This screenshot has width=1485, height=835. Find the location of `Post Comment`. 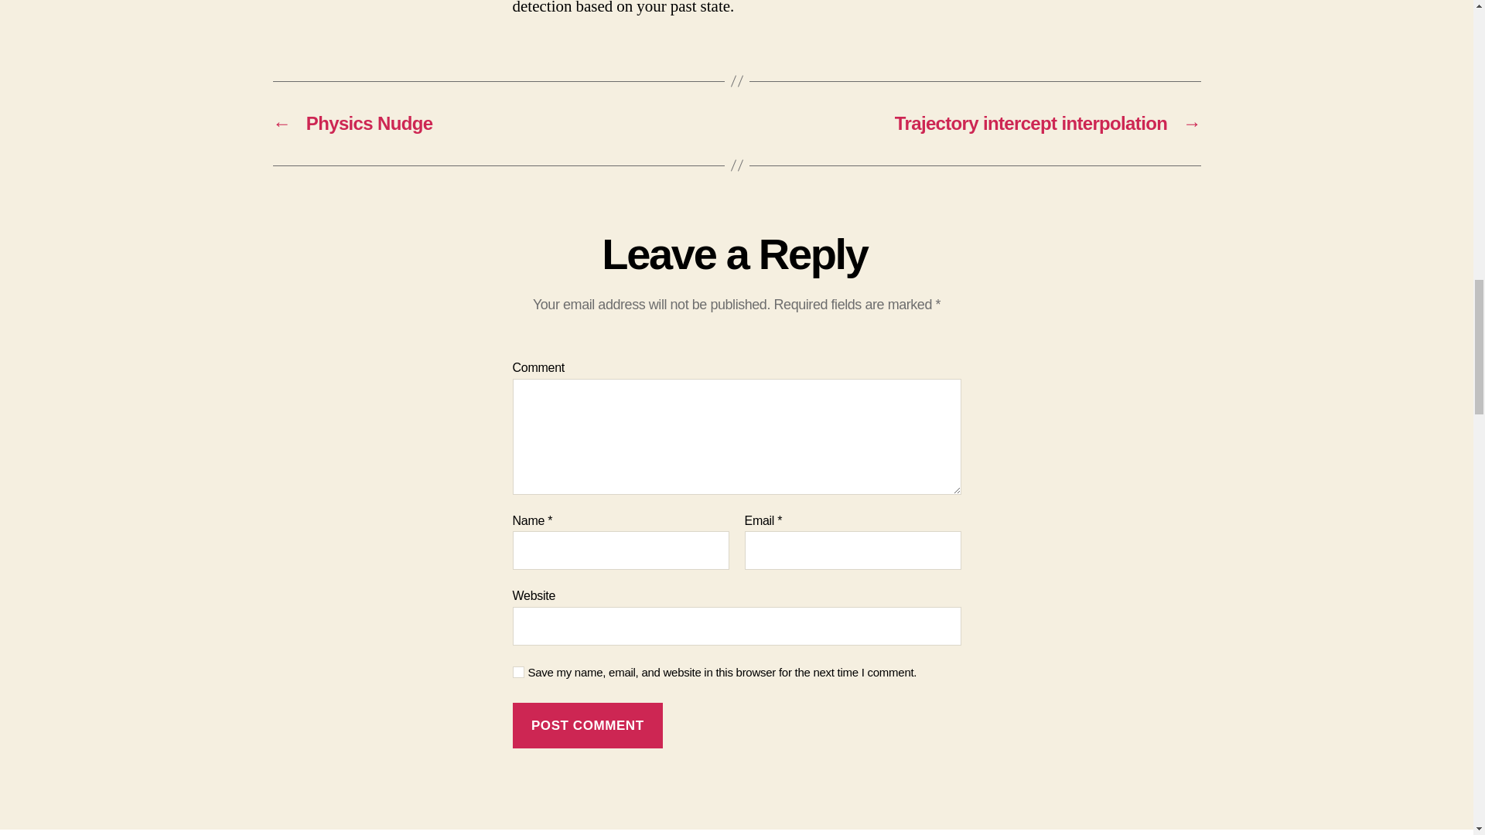

Post Comment is located at coordinates (587, 725).